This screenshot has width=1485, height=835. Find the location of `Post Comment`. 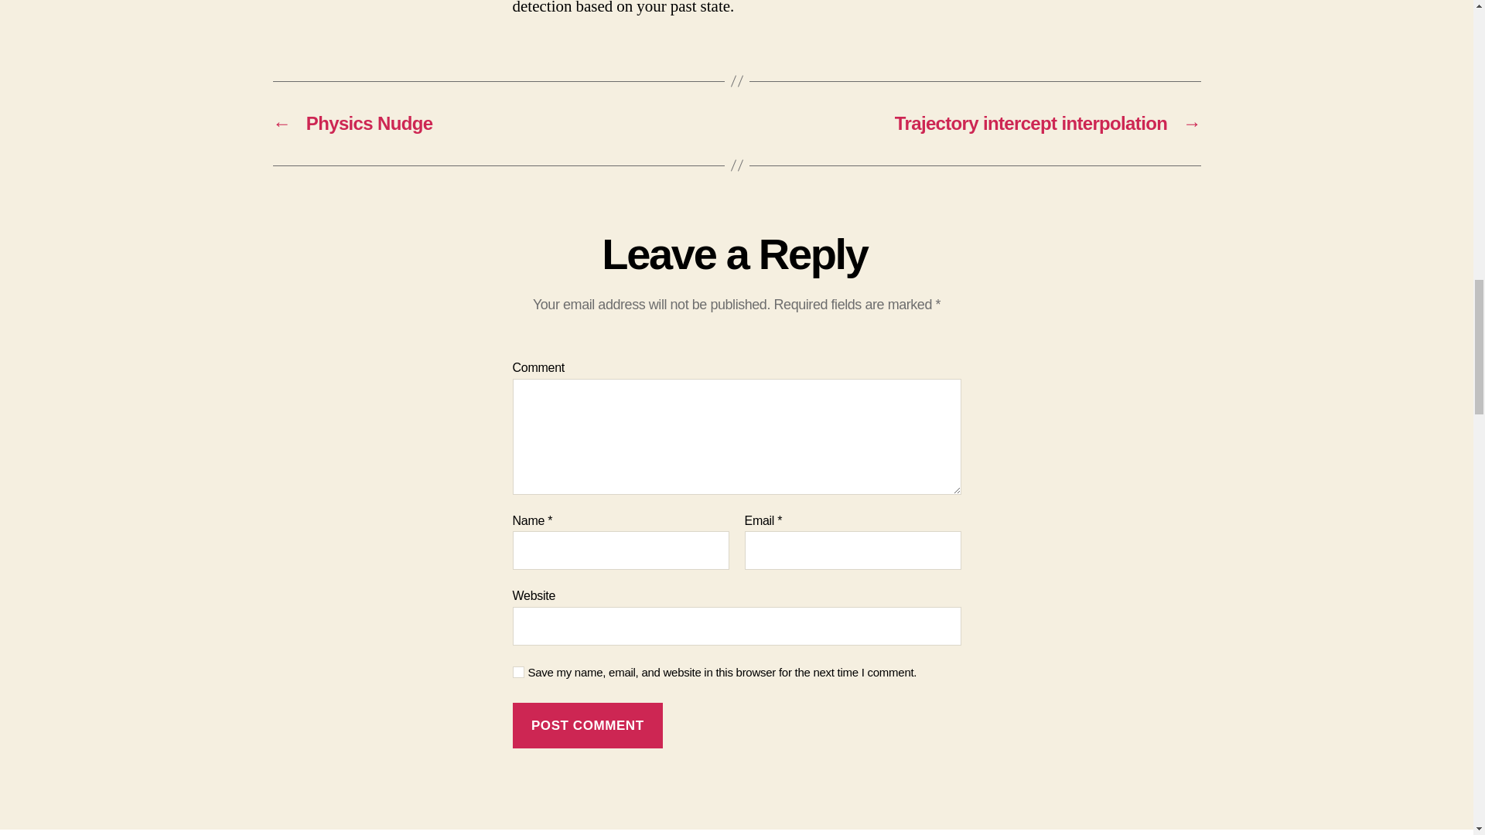

Post Comment is located at coordinates (587, 725).